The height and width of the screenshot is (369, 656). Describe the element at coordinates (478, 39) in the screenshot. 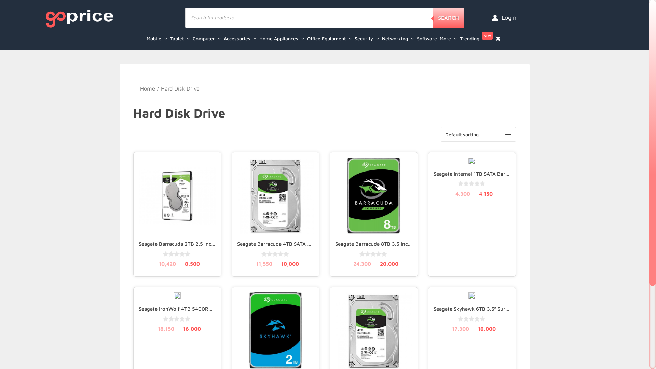

I see `Trending NEW` at that location.